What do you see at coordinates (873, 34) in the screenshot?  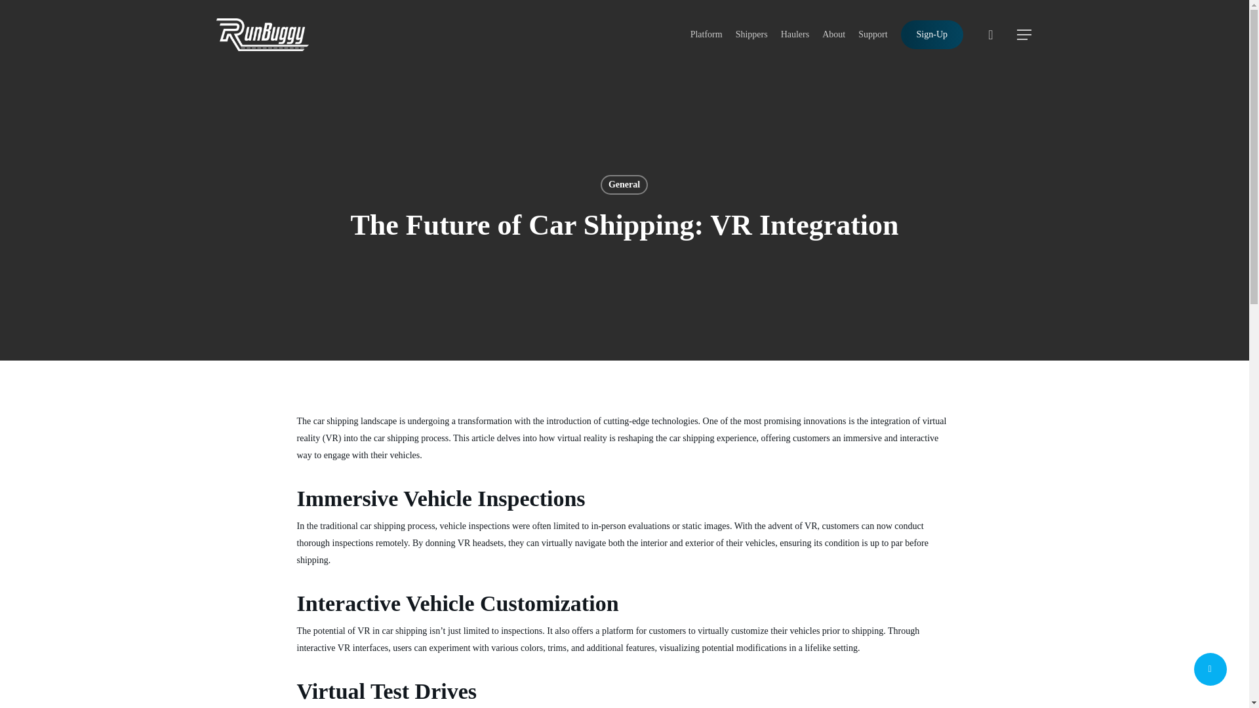 I see `Support` at bounding box center [873, 34].